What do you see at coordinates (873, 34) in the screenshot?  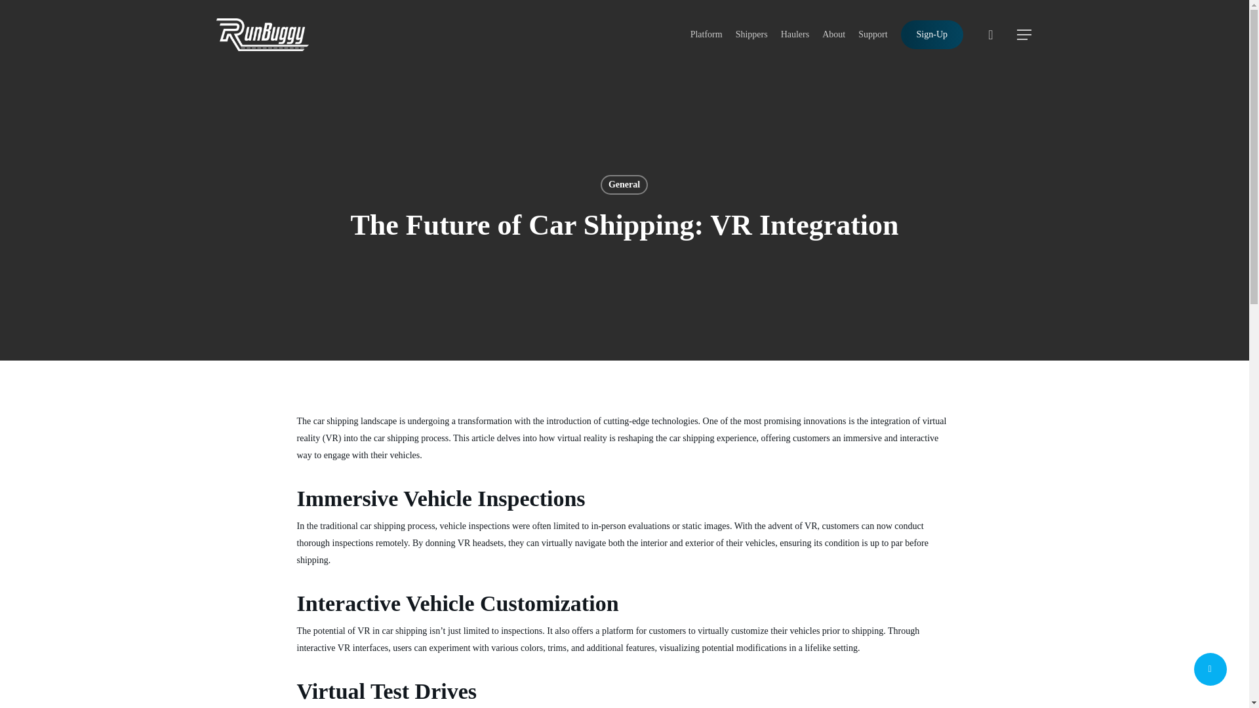 I see `Support` at bounding box center [873, 34].